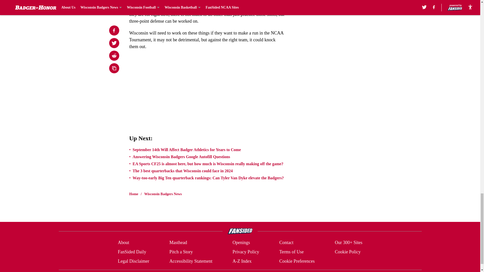  Describe the element at coordinates (183, 171) in the screenshot. I see `The 3 best quarterbacks that Wisconsin could face in 2024` at that location.